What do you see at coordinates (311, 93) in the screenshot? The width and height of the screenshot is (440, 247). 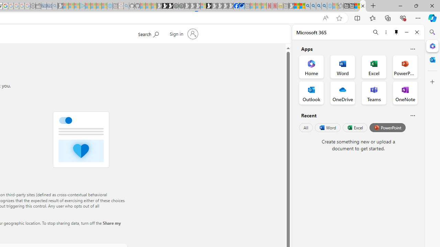 I see `Outlook Office App` at bounding box center [311, 93].